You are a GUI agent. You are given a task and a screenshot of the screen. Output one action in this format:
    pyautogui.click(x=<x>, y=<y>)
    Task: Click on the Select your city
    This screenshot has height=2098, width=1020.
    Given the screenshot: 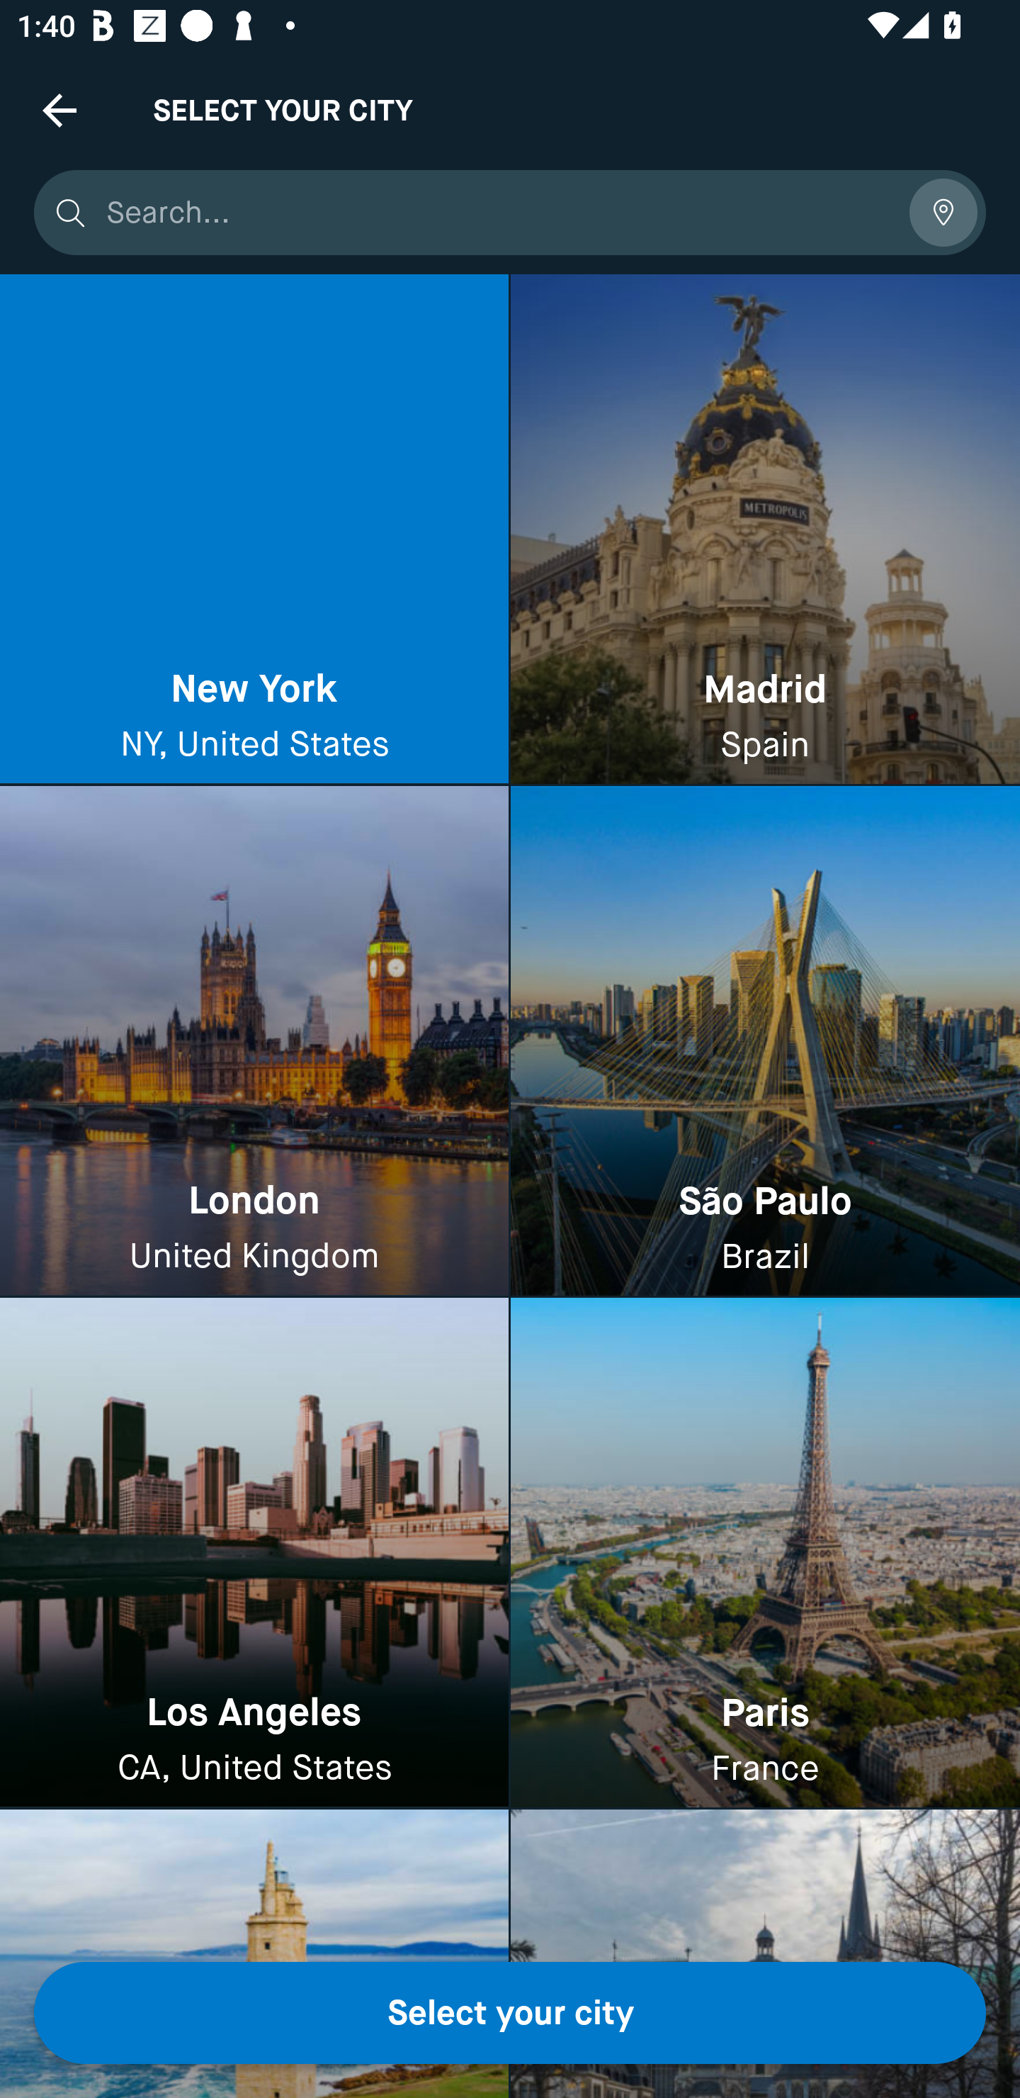 What is the action you would take?
    pyautogui.click(x=510, y=2013)
    